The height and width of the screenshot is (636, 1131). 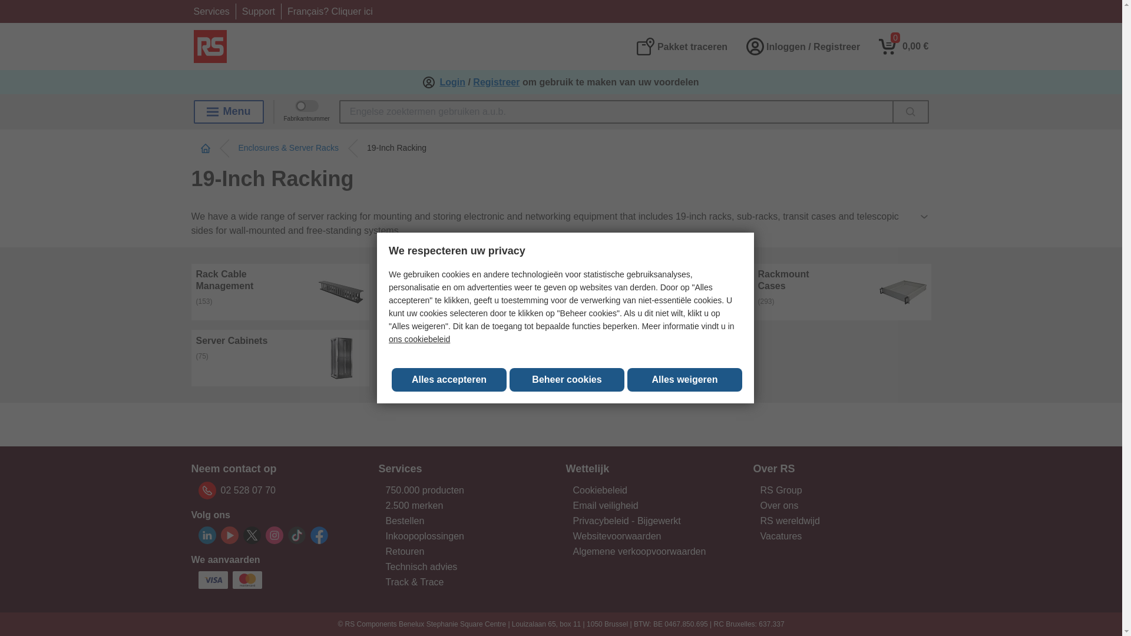 What do you see at coordinates (681, 46) in the screenshot?
I see `Pakket traceren` at bounding box center [681, 46].